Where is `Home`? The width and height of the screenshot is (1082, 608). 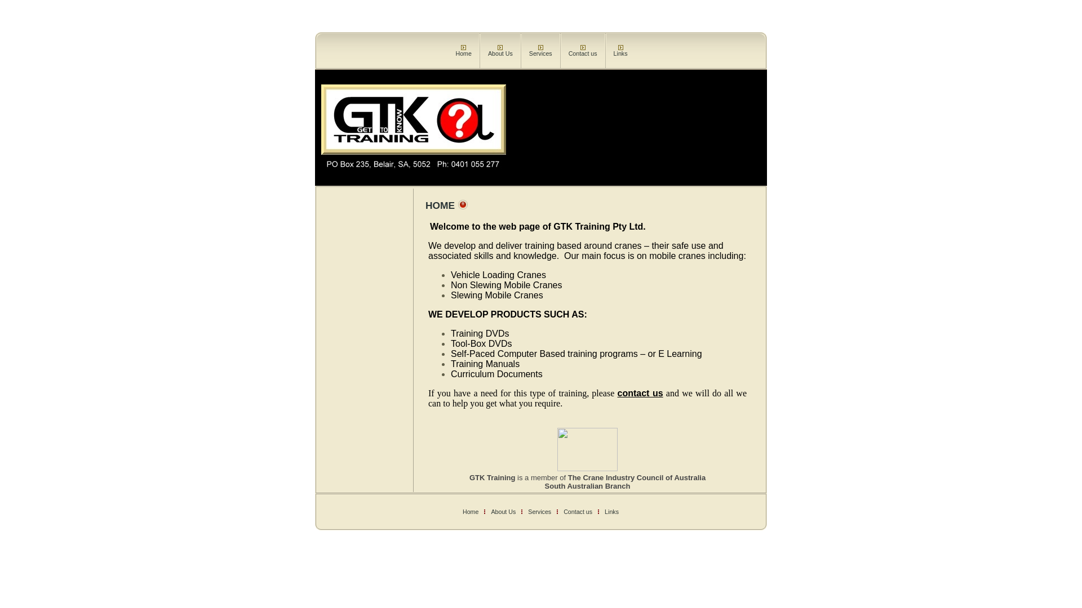
Home is located at coordinates (463, 53).